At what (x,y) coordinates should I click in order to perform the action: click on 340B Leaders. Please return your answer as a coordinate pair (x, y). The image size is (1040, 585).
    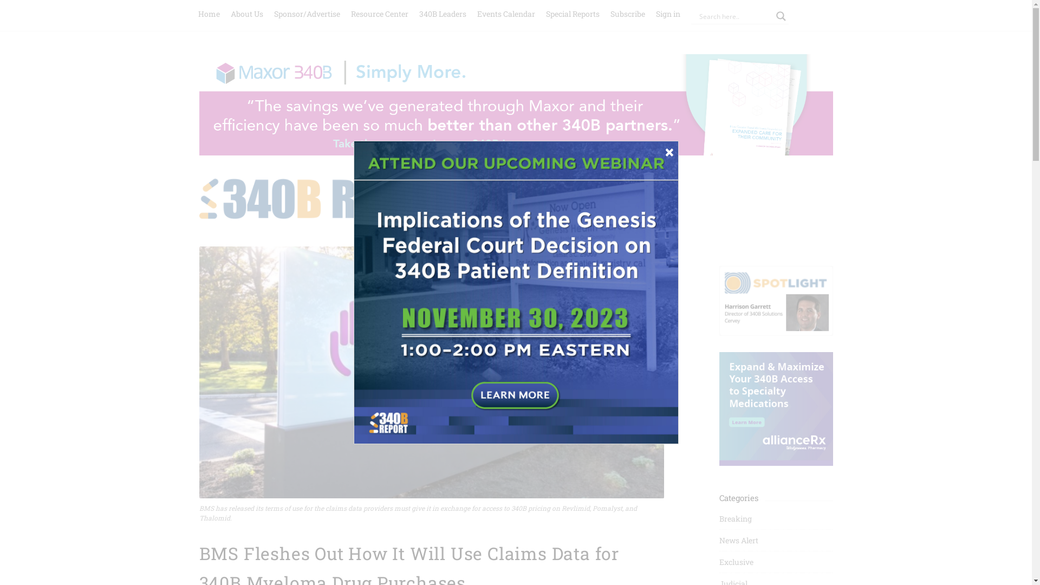
    Looking at the image, I should click on (443, 13).